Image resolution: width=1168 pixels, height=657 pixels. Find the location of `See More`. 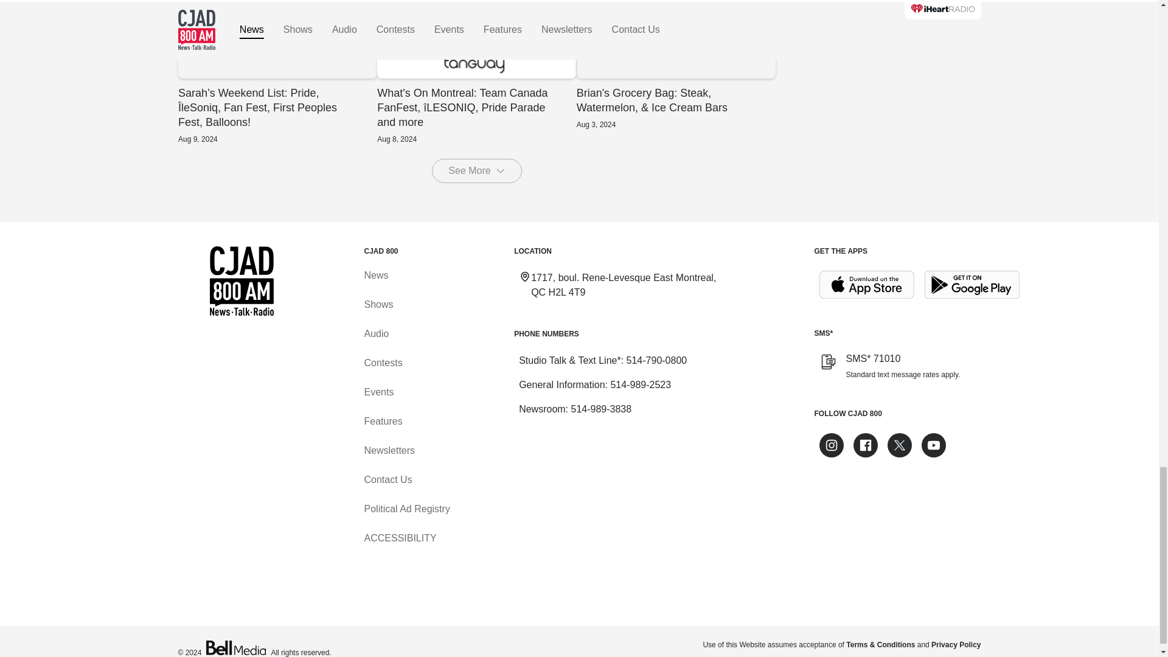

See More is located at coordinates (476, 171).